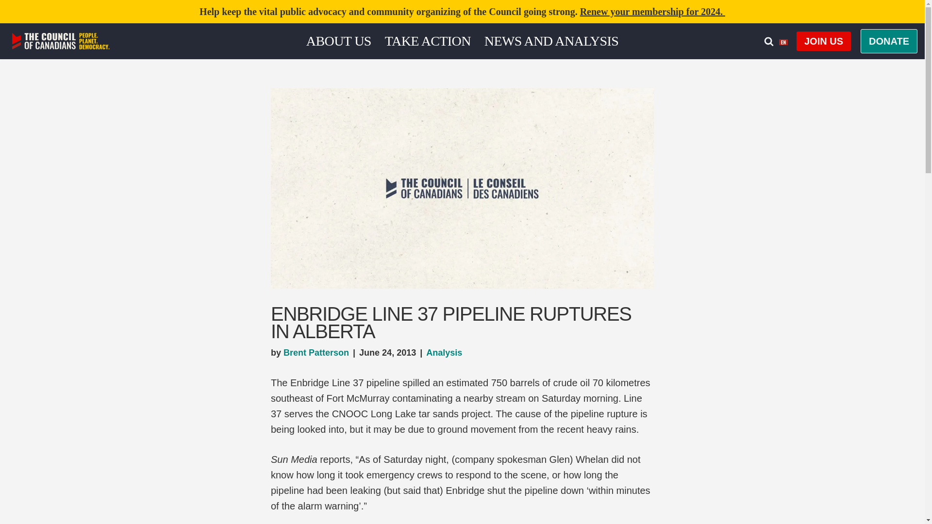 The image size is (932, 524). What do you see at coordinates (823, 41) in the screenshot?
I see `JOIN US` at bounding box center [823, 41].